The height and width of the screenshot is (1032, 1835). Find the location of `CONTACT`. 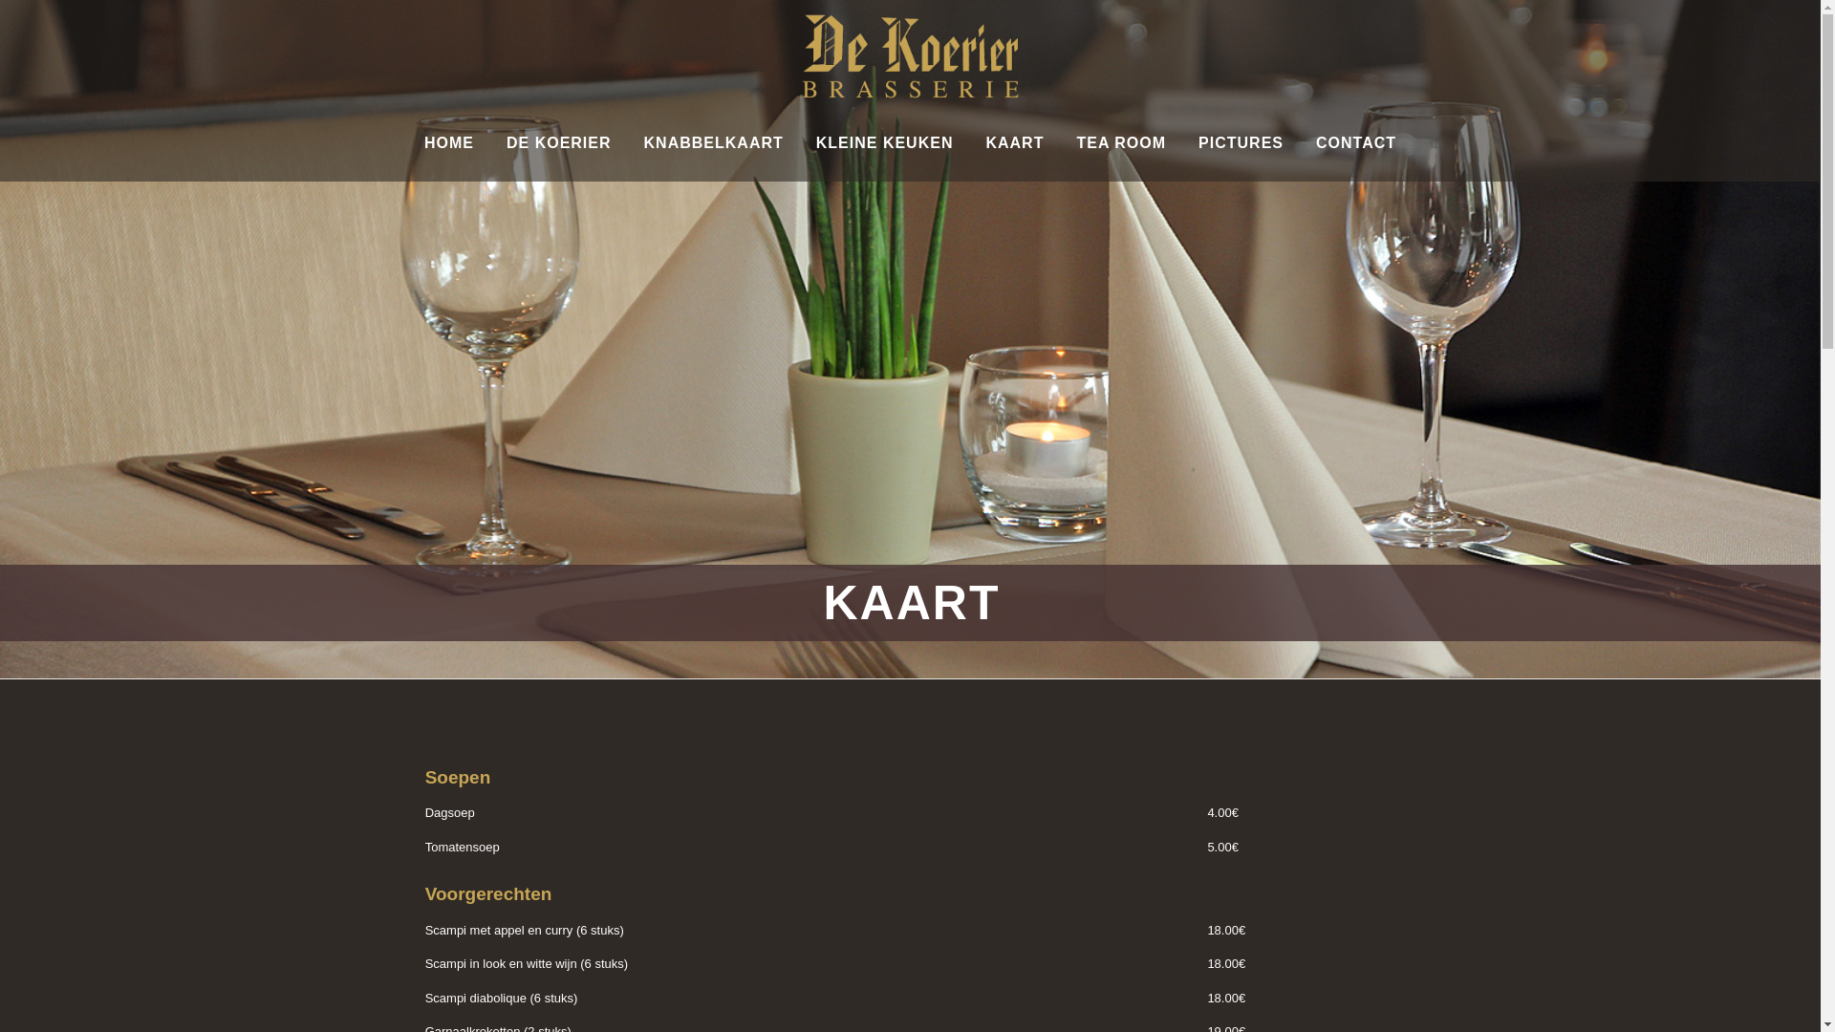

CONTACT is located at coordinates (1356, 143).